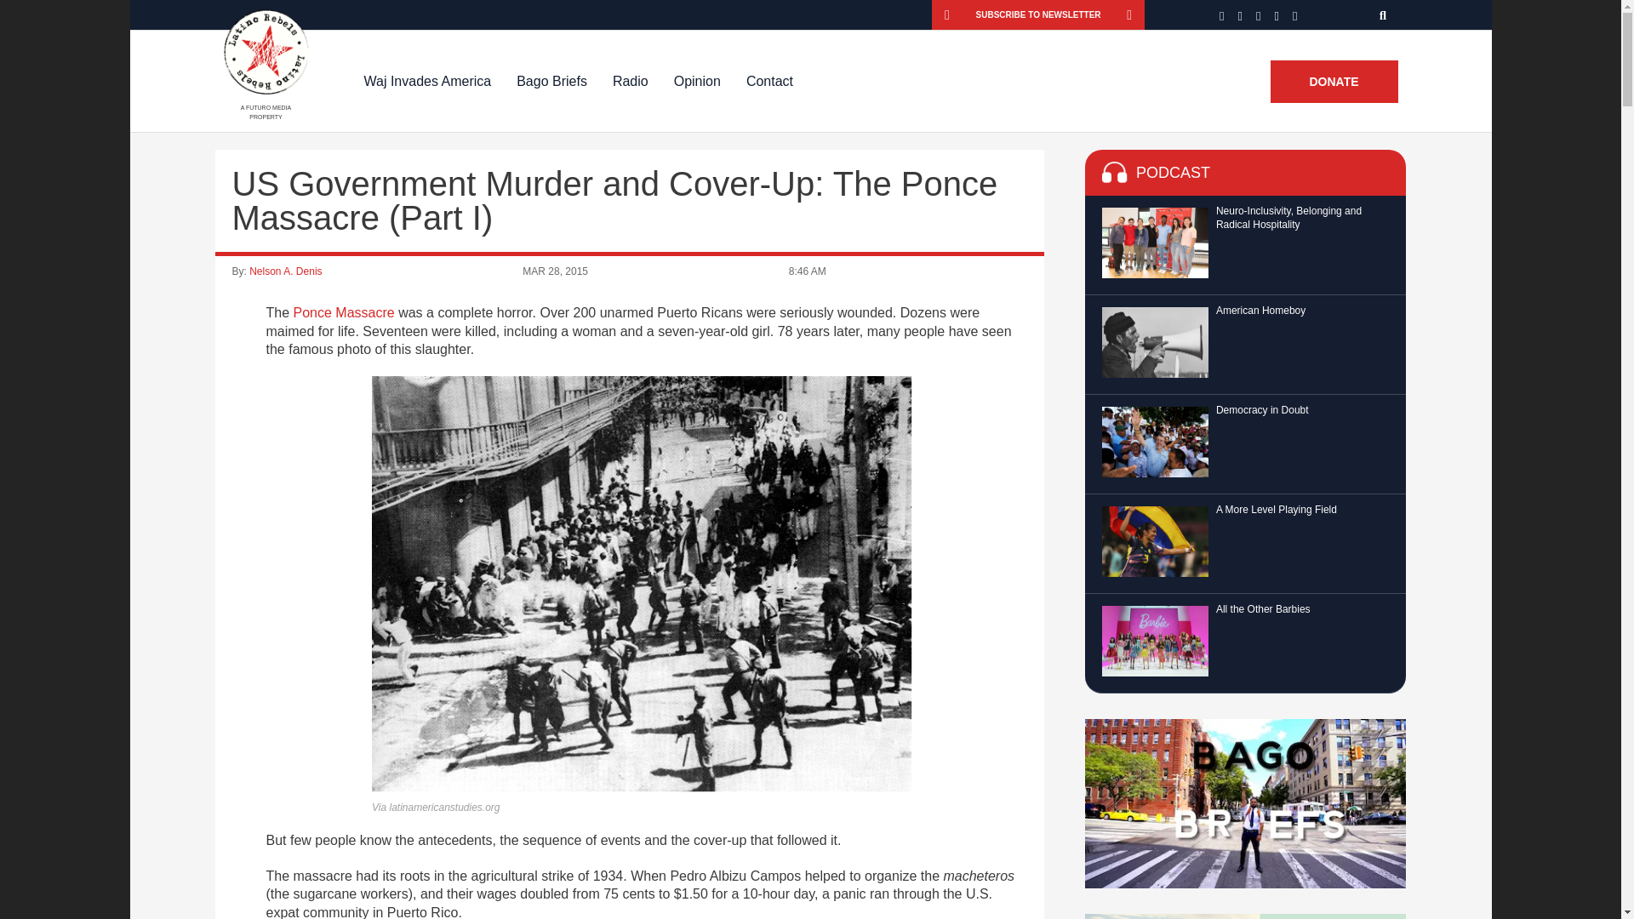 Image resolution: width=1634 pixels, height=919 pixels. I want to click on Nelson A. Denis, so click(286, 271).